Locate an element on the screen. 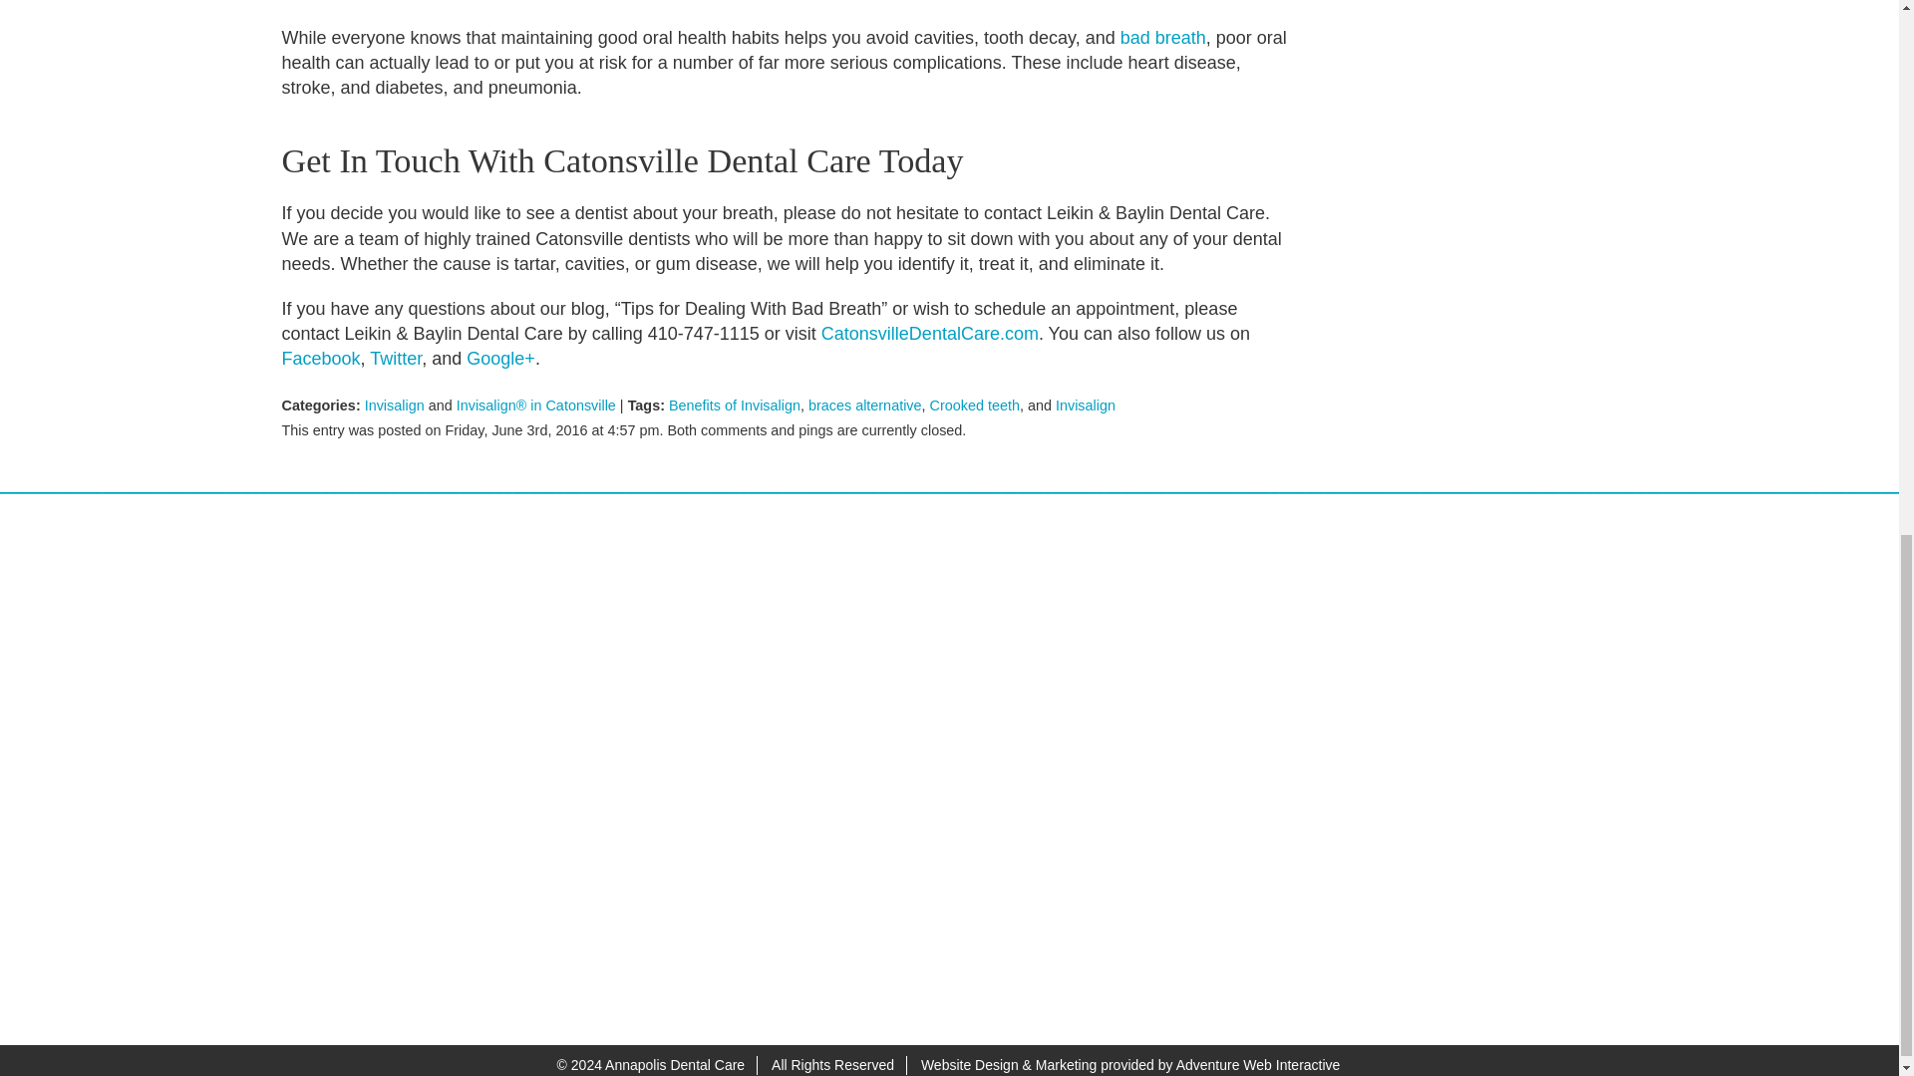 The height and width of the screenshot is (1076, 1914). bad breath is located at coordinates (1162, 38).